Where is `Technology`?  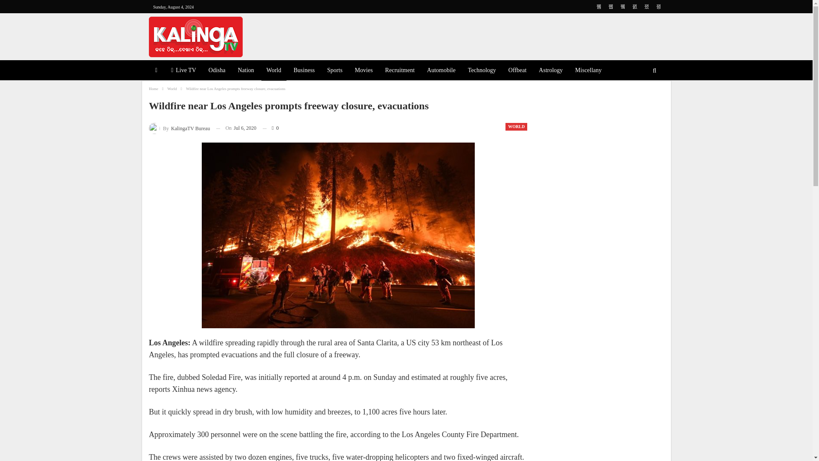 Technology is located at coordinates (482, 71).